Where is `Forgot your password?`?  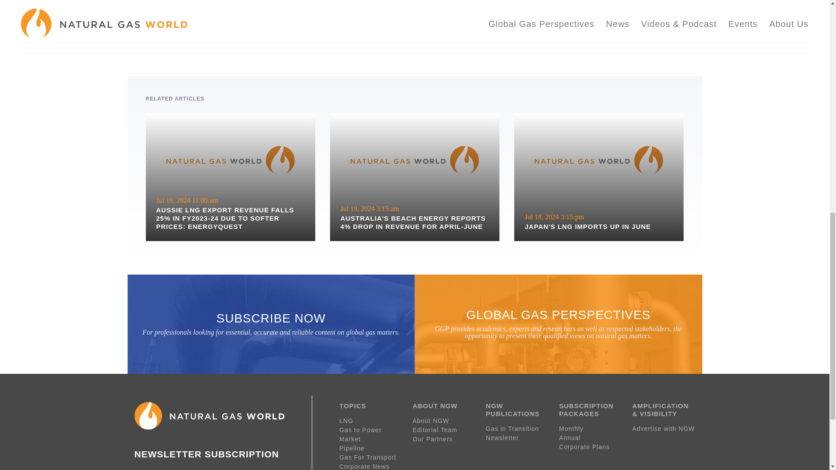 Forgot your password? is located at coordinates (599, 178).